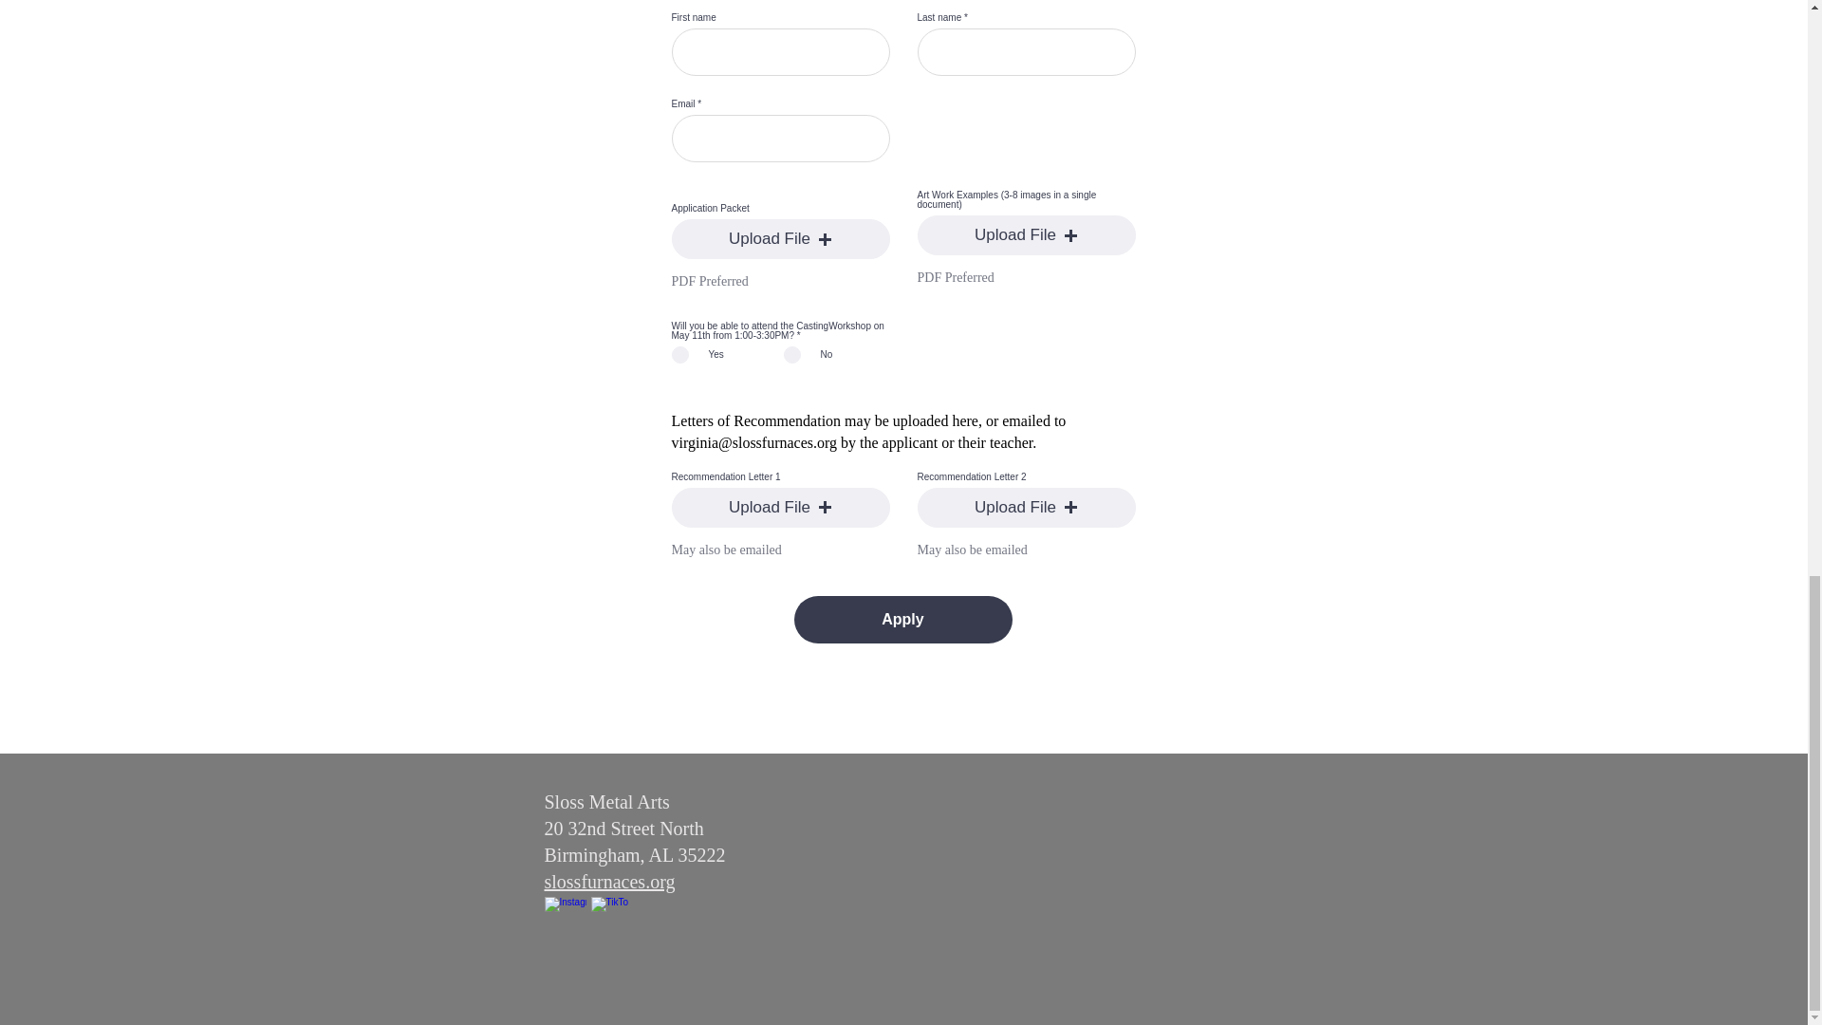 Image resolution: width=1822 pixels, height=1025 pixels. What do you see at coordinates (610, 881) in the screenshot?
I see `slossfurnaces.org` at bounding box center [610, 881].